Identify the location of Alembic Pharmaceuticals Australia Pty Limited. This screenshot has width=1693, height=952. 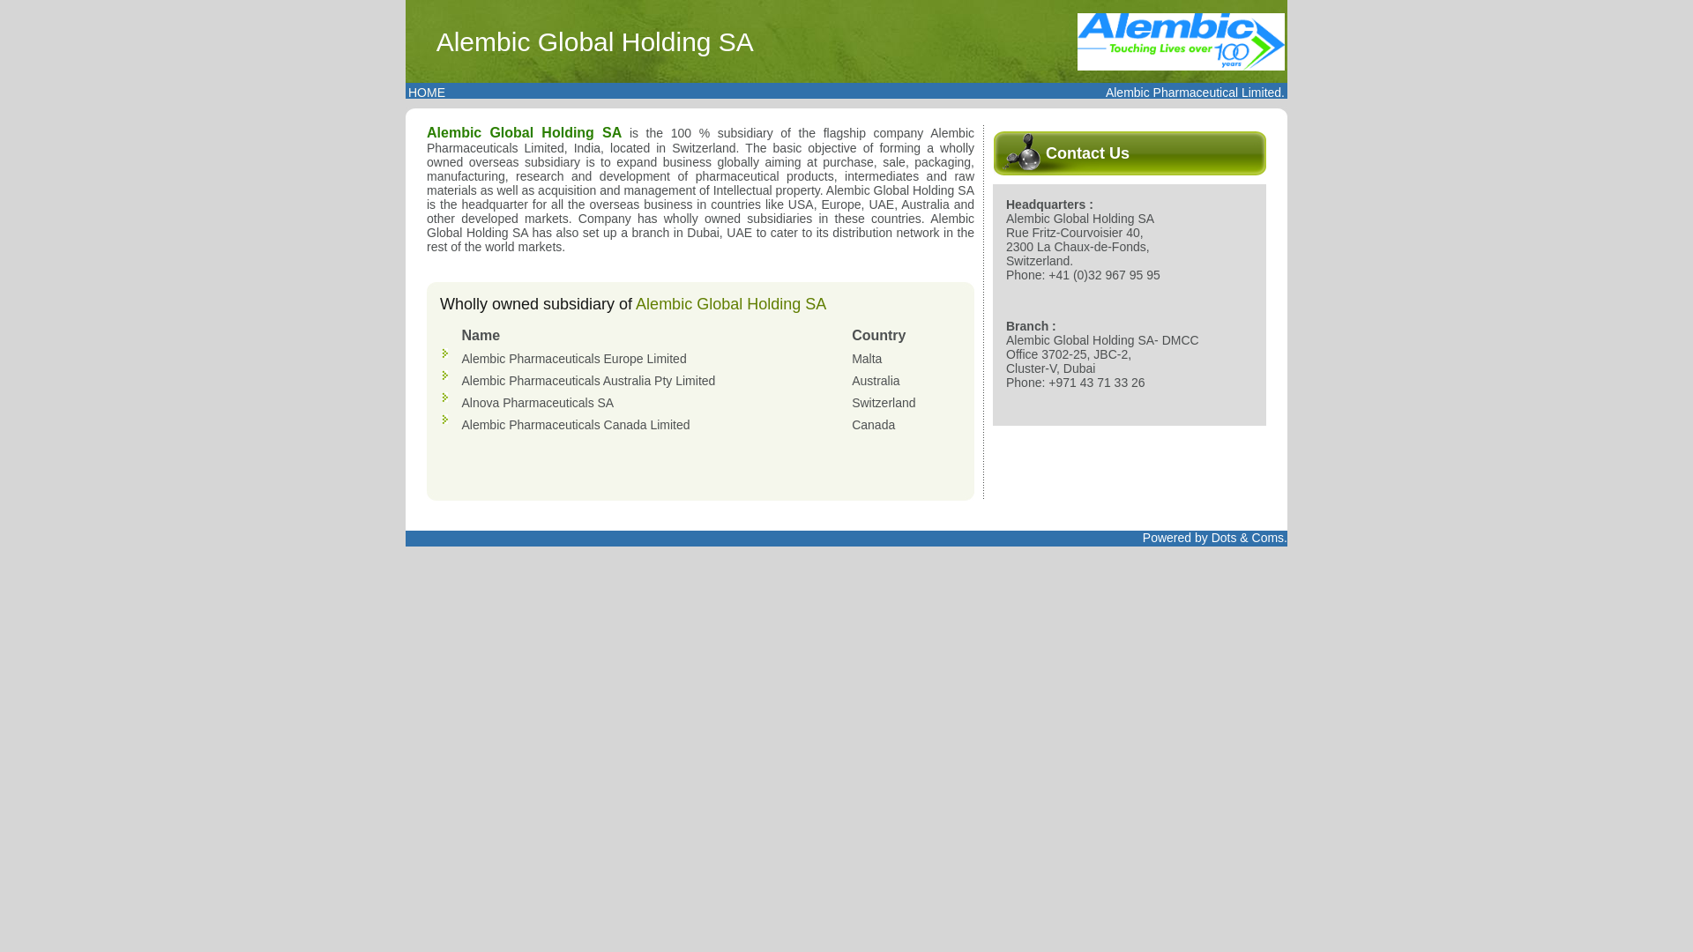
(588, 381).